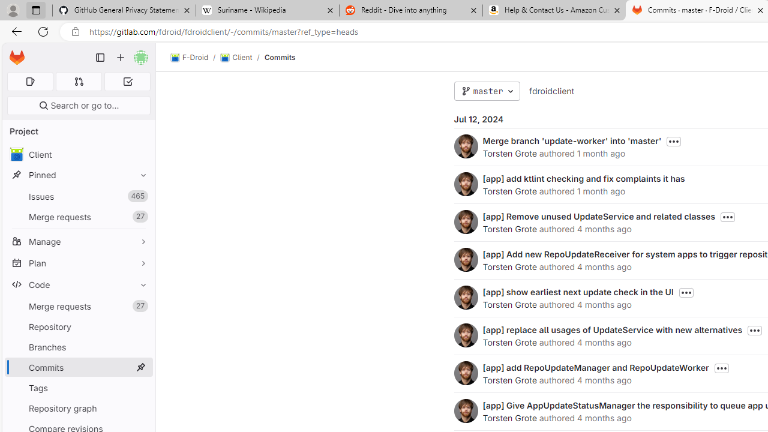 This screenshot has width=768, height=432. What do you see at coordinates (721, 368) in the screenshot?
I see `Toggle commit description` at bounding box center [721, 368].